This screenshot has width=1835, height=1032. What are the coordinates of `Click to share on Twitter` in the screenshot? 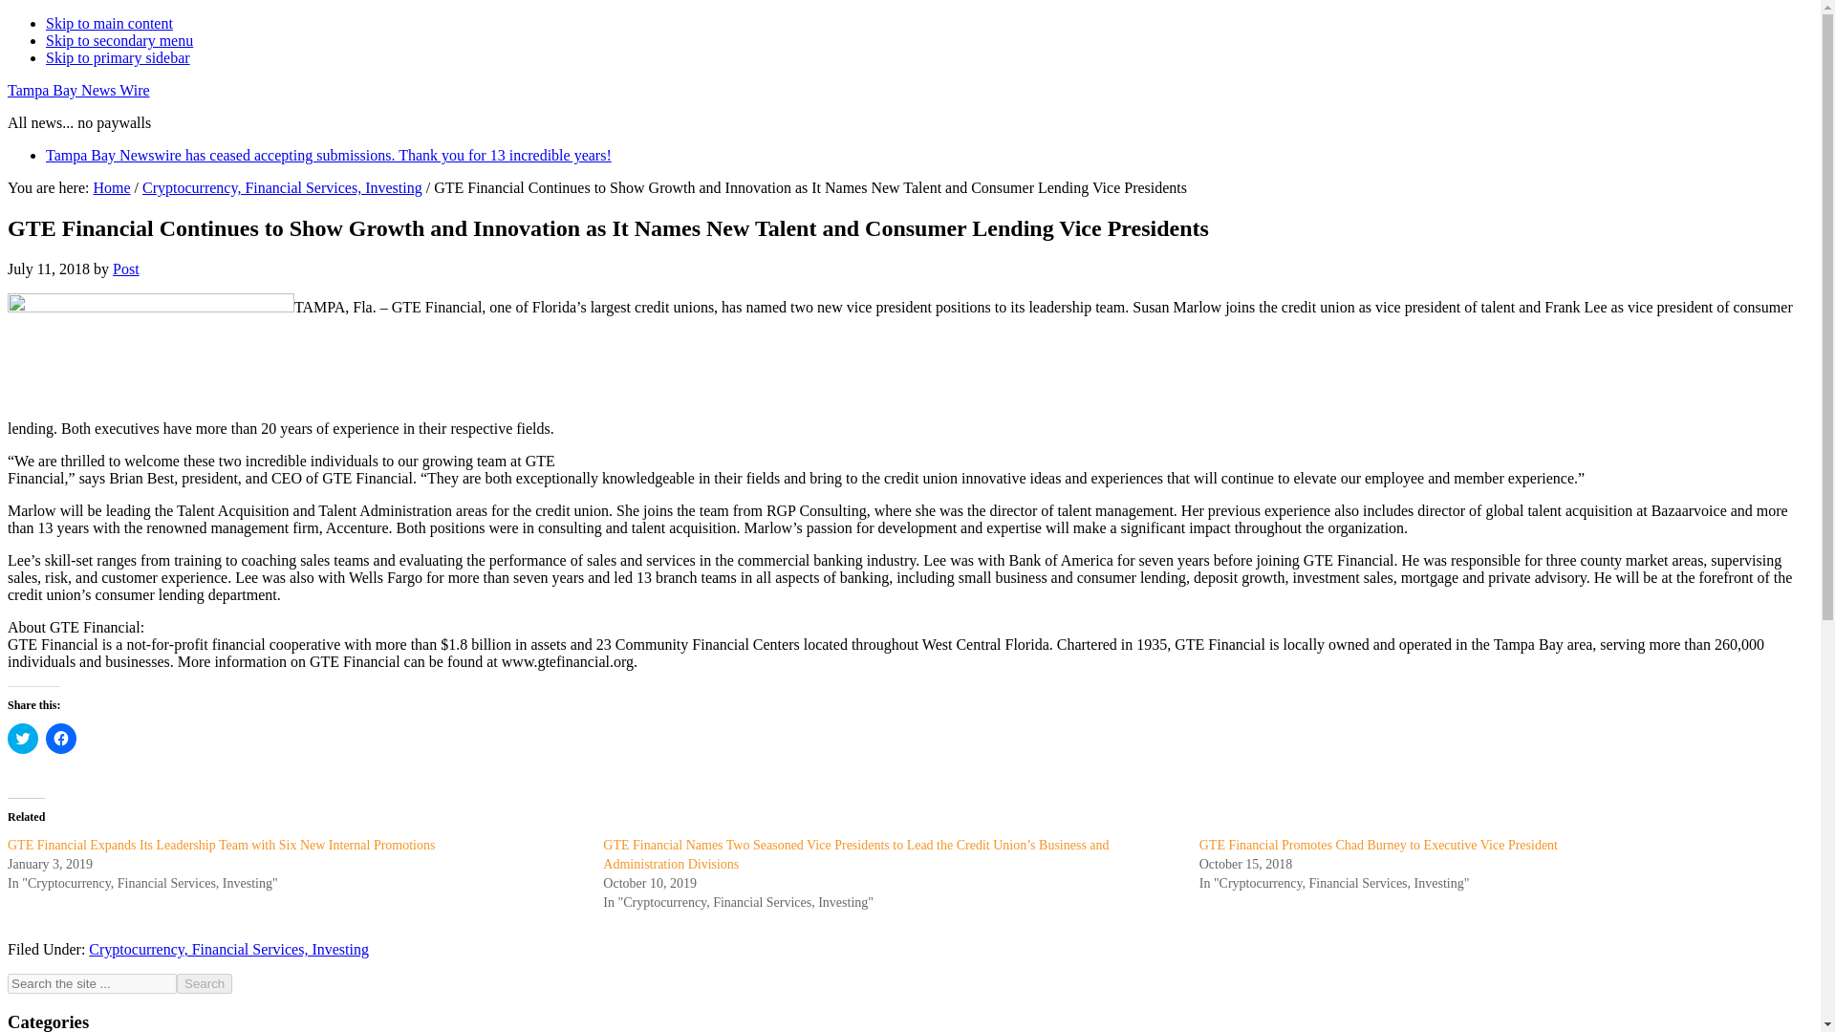 It's located at (23, 739).